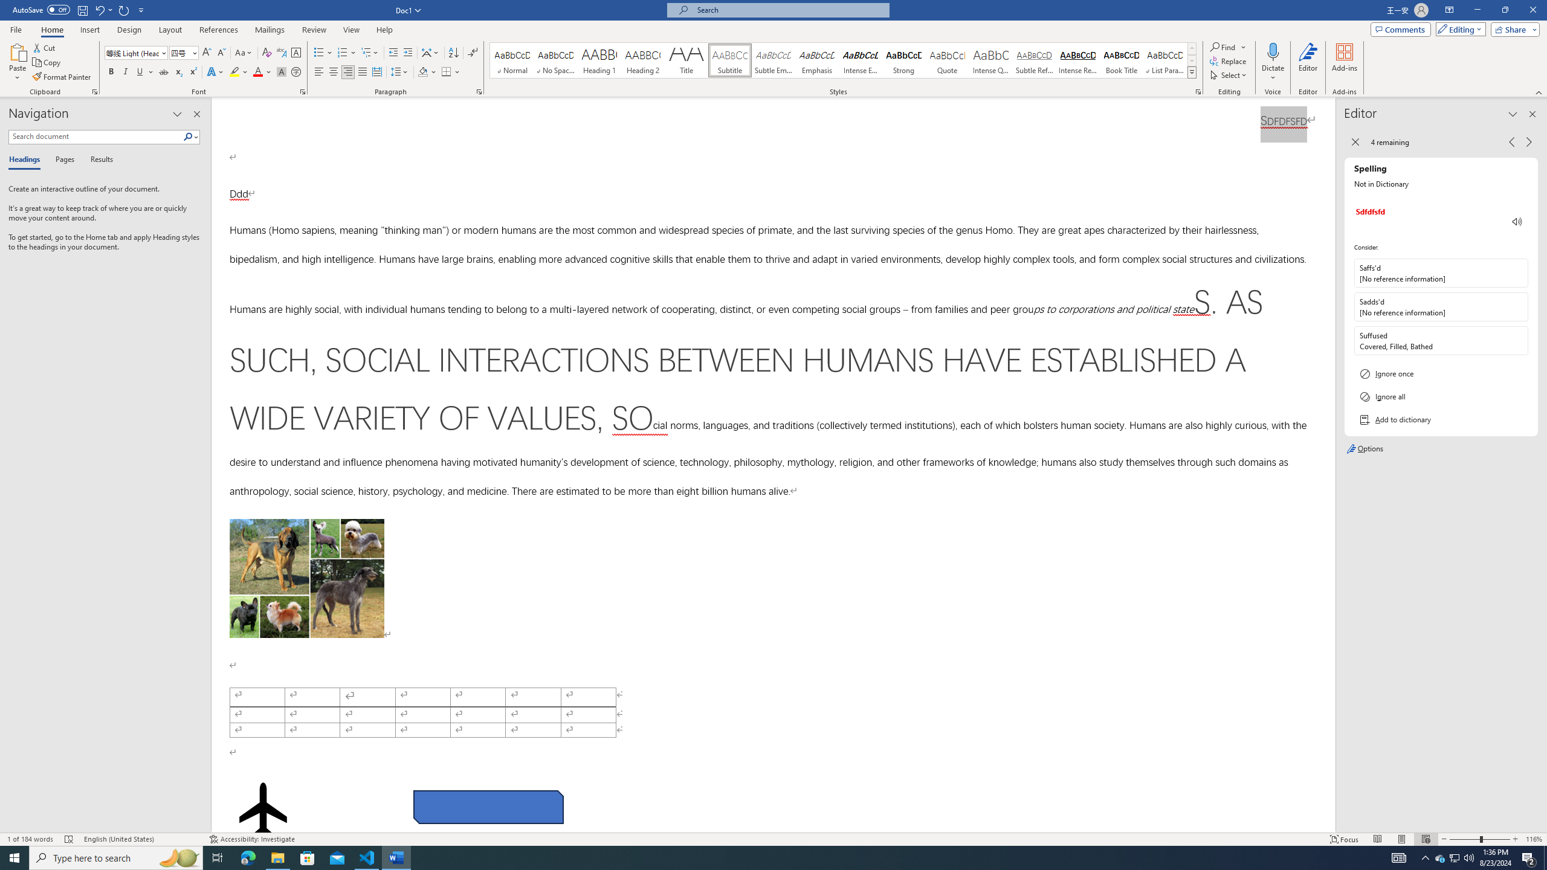 The width and height of the screenshot is (1547, 870). What do you see at coordinates (1426, 839) in the screenshot?
I see `Web Layout` at bounding box center [1426, 839].